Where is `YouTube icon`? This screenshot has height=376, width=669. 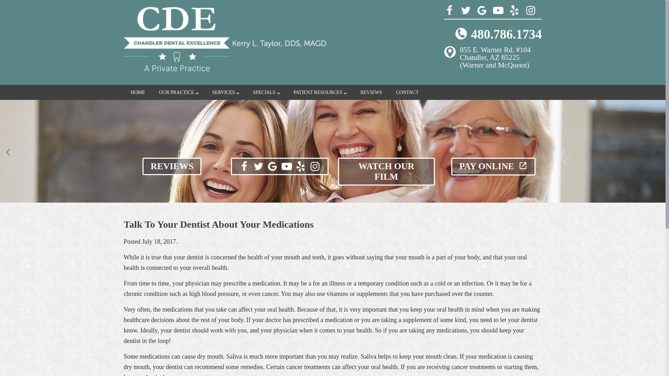 YouTube icon is located at coordinates (286, 166).